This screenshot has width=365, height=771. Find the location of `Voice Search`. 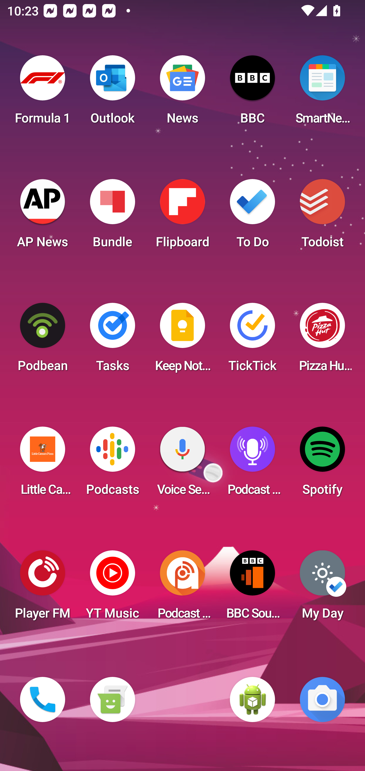

Voice Search is located at coordinates (182, 464).